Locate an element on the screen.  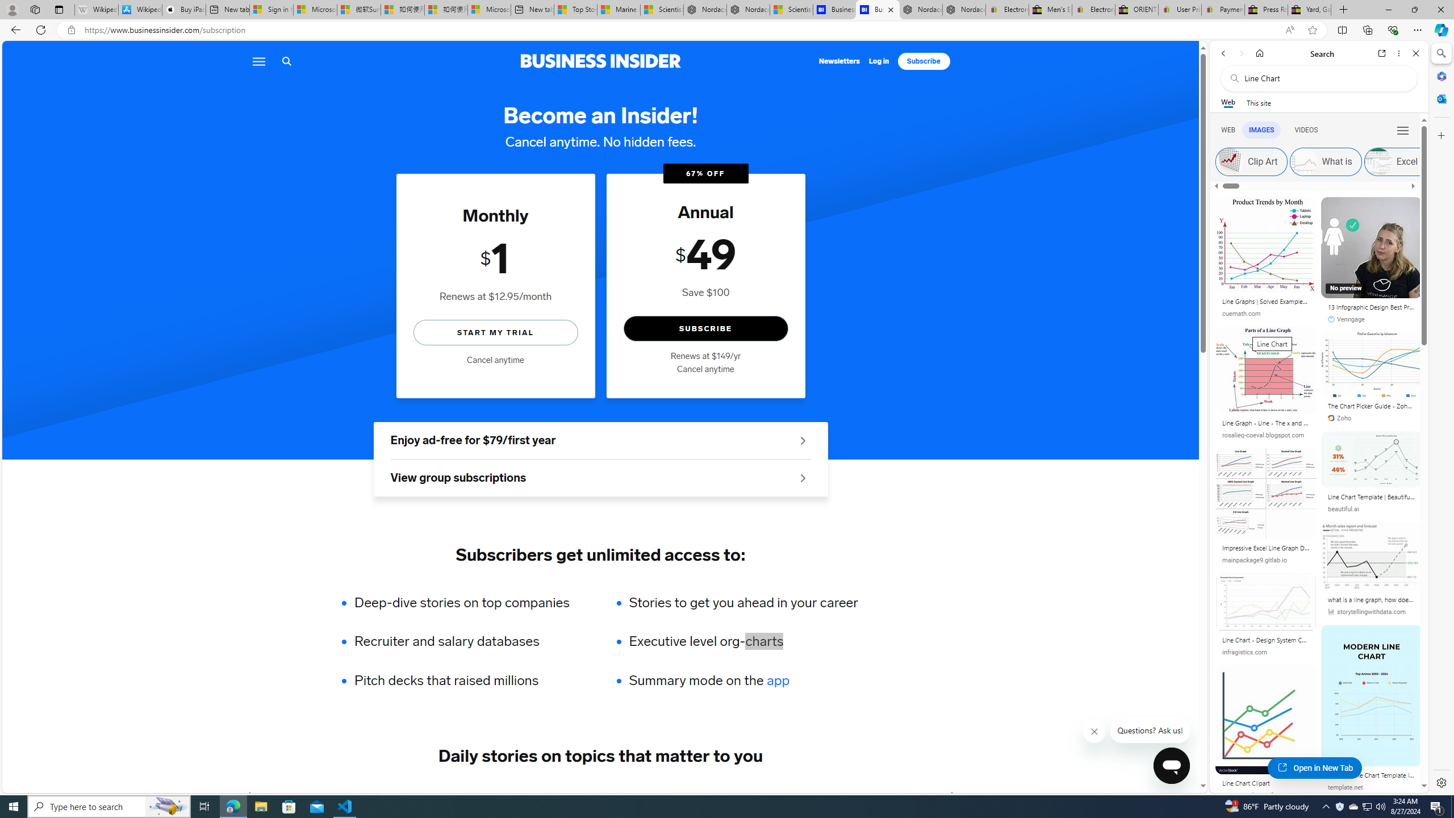
Image result for Line Chart is located at coordinates (1372, 695).